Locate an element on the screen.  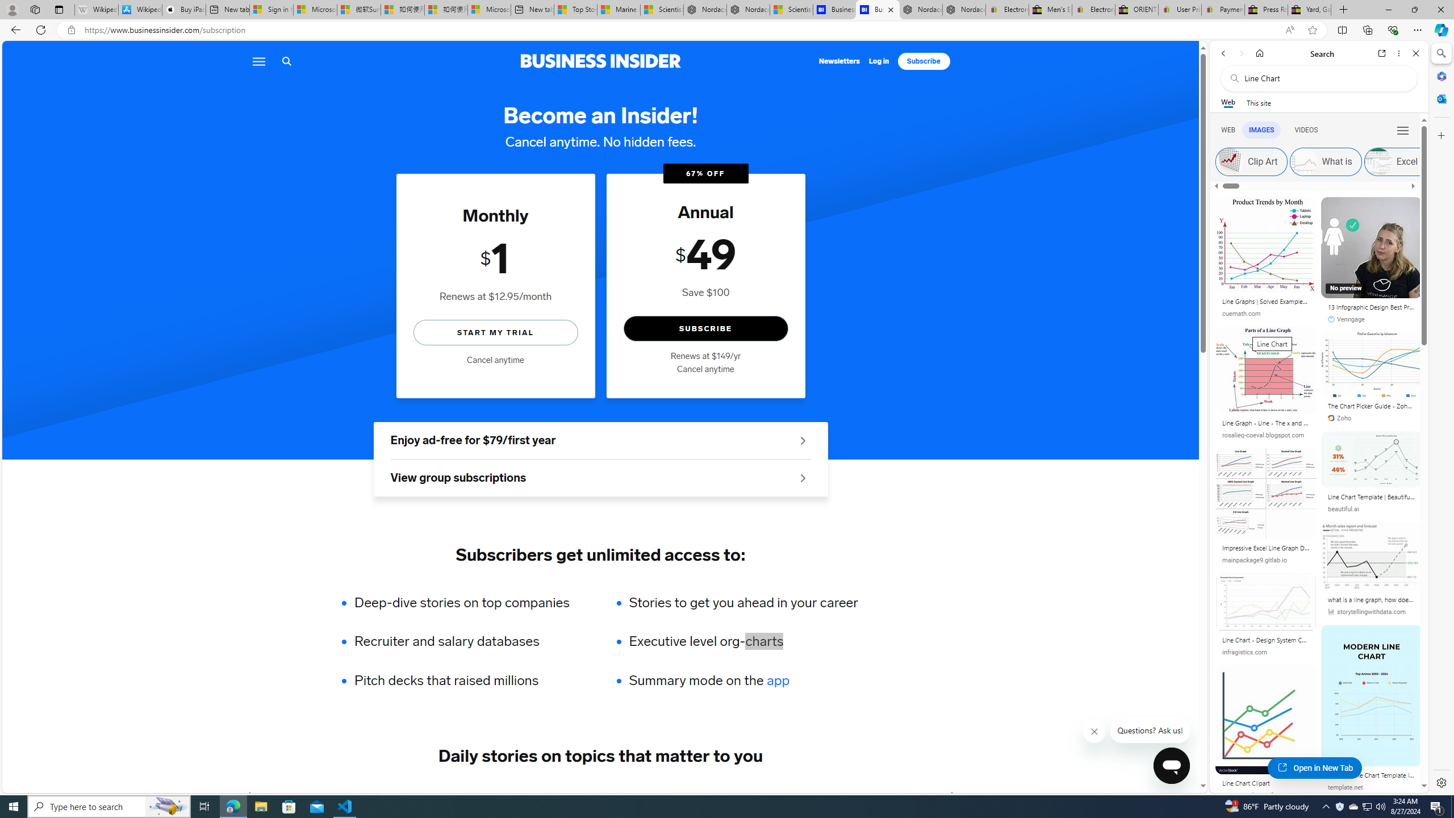
Image result for Line Chart is located at coordinates (1372, 695).